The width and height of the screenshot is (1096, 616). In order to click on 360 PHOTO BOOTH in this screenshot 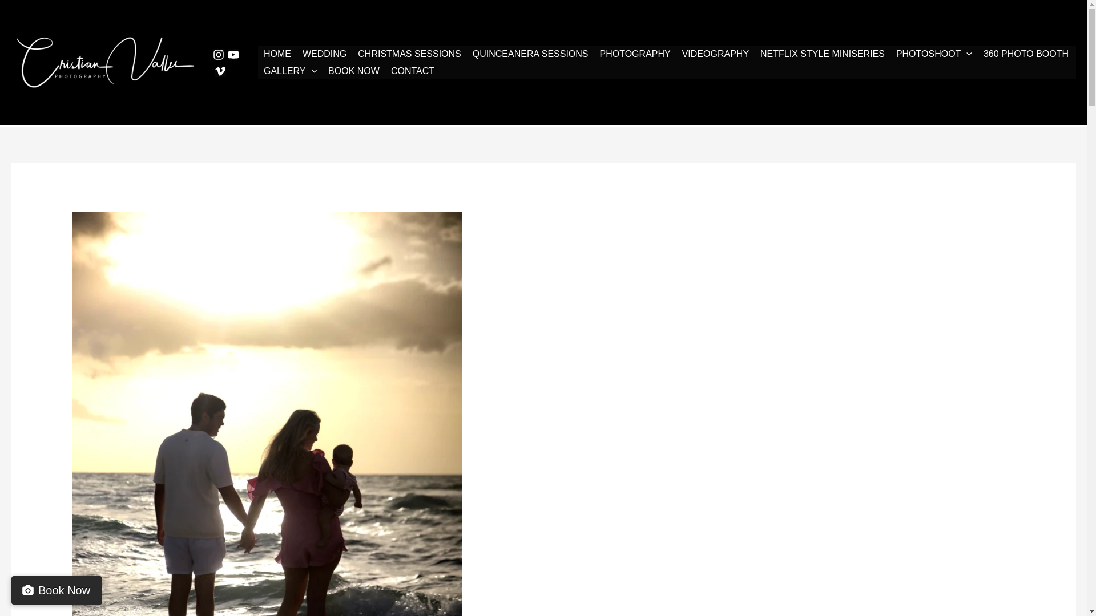, I will do `click(1025, 54)`.